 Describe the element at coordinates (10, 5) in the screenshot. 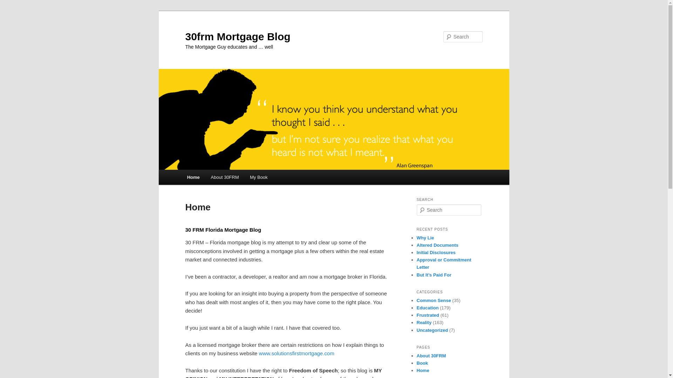

I see `Search` at that location.